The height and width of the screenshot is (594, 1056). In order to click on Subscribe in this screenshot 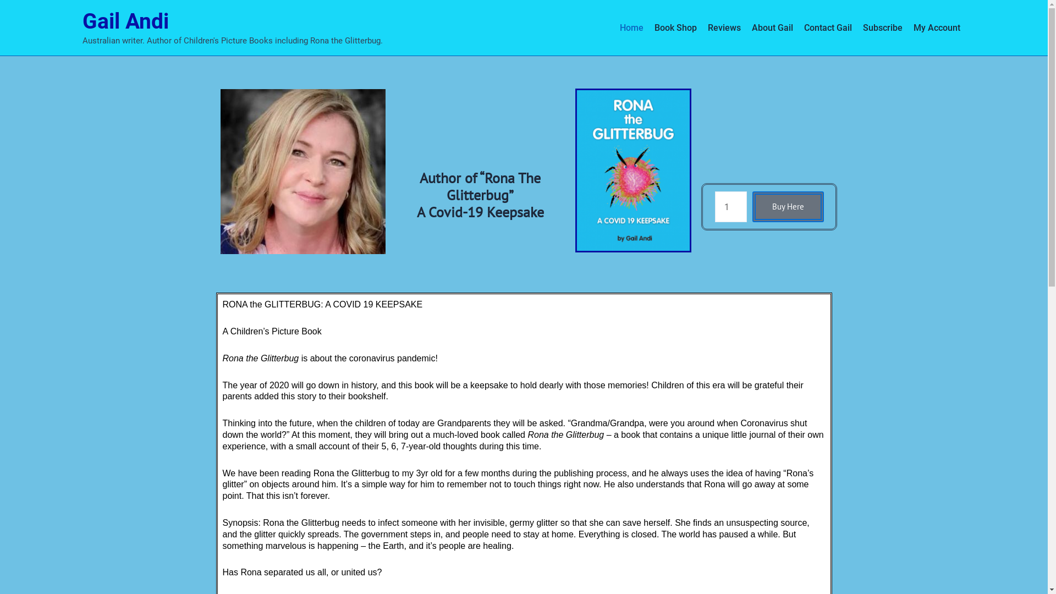, I will do `click(882, 28)`.